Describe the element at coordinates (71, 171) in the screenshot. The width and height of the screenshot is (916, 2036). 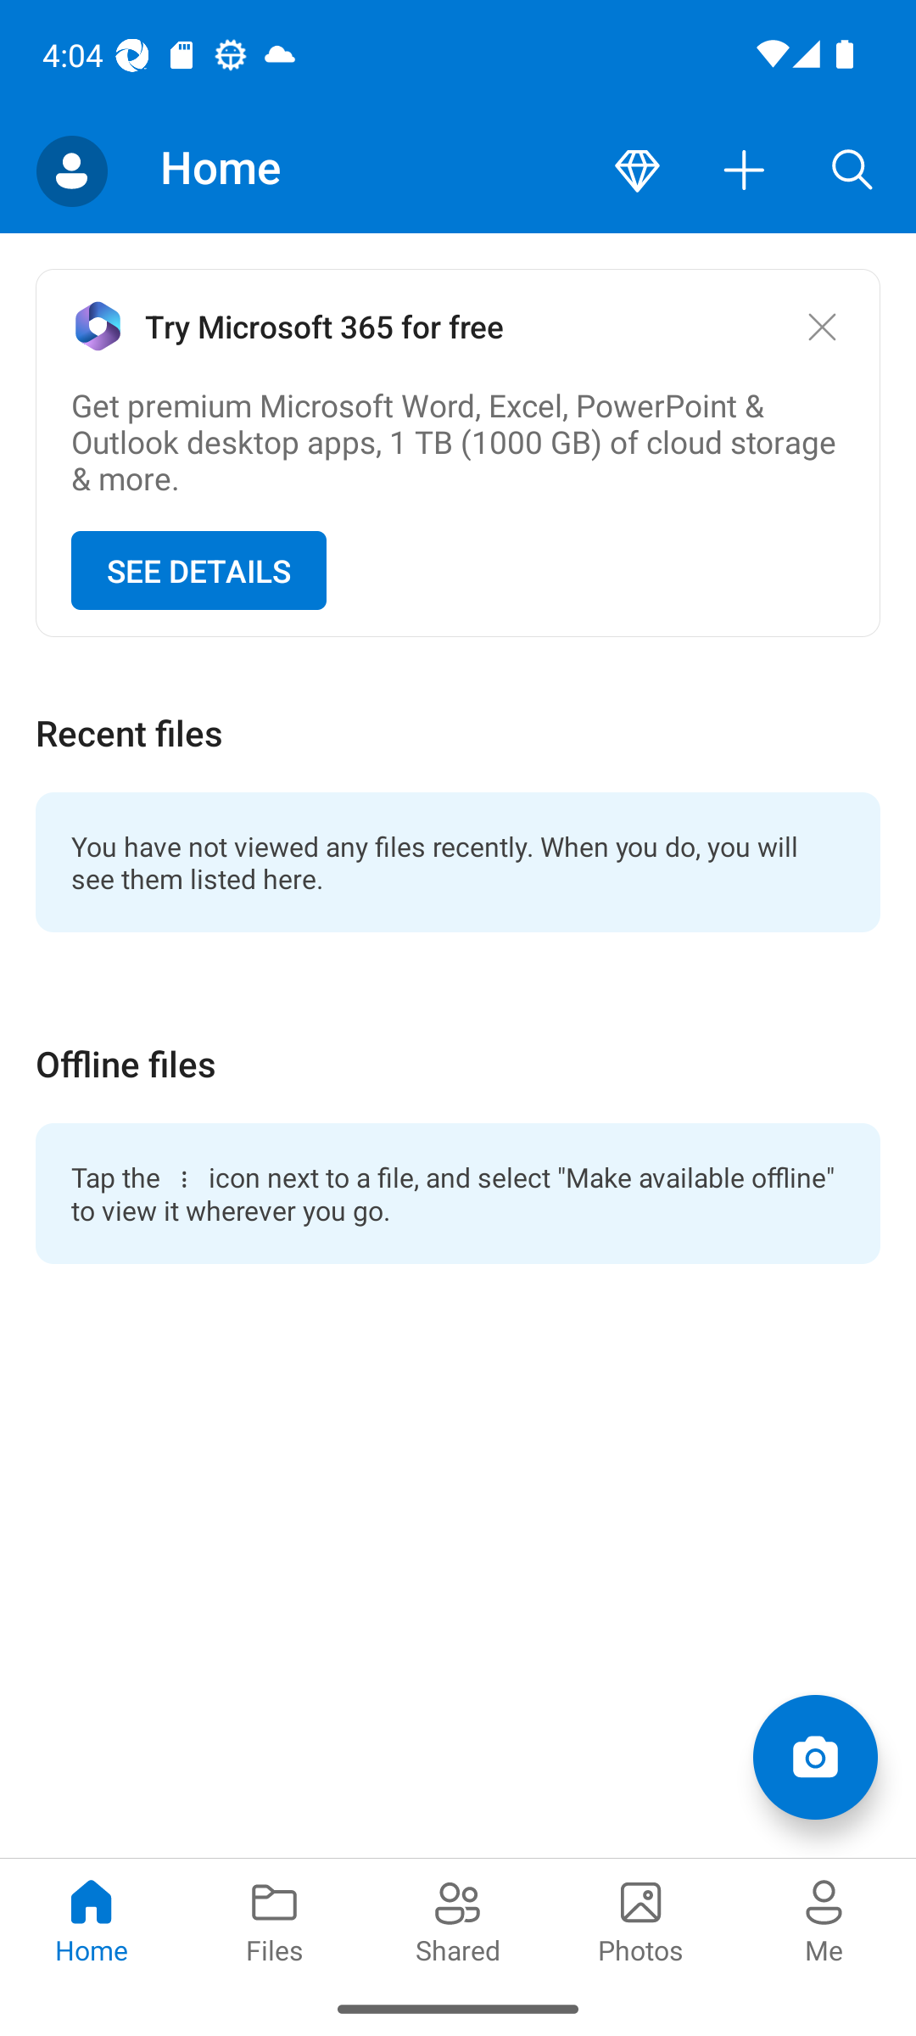
I see `Account switcher` at that location.